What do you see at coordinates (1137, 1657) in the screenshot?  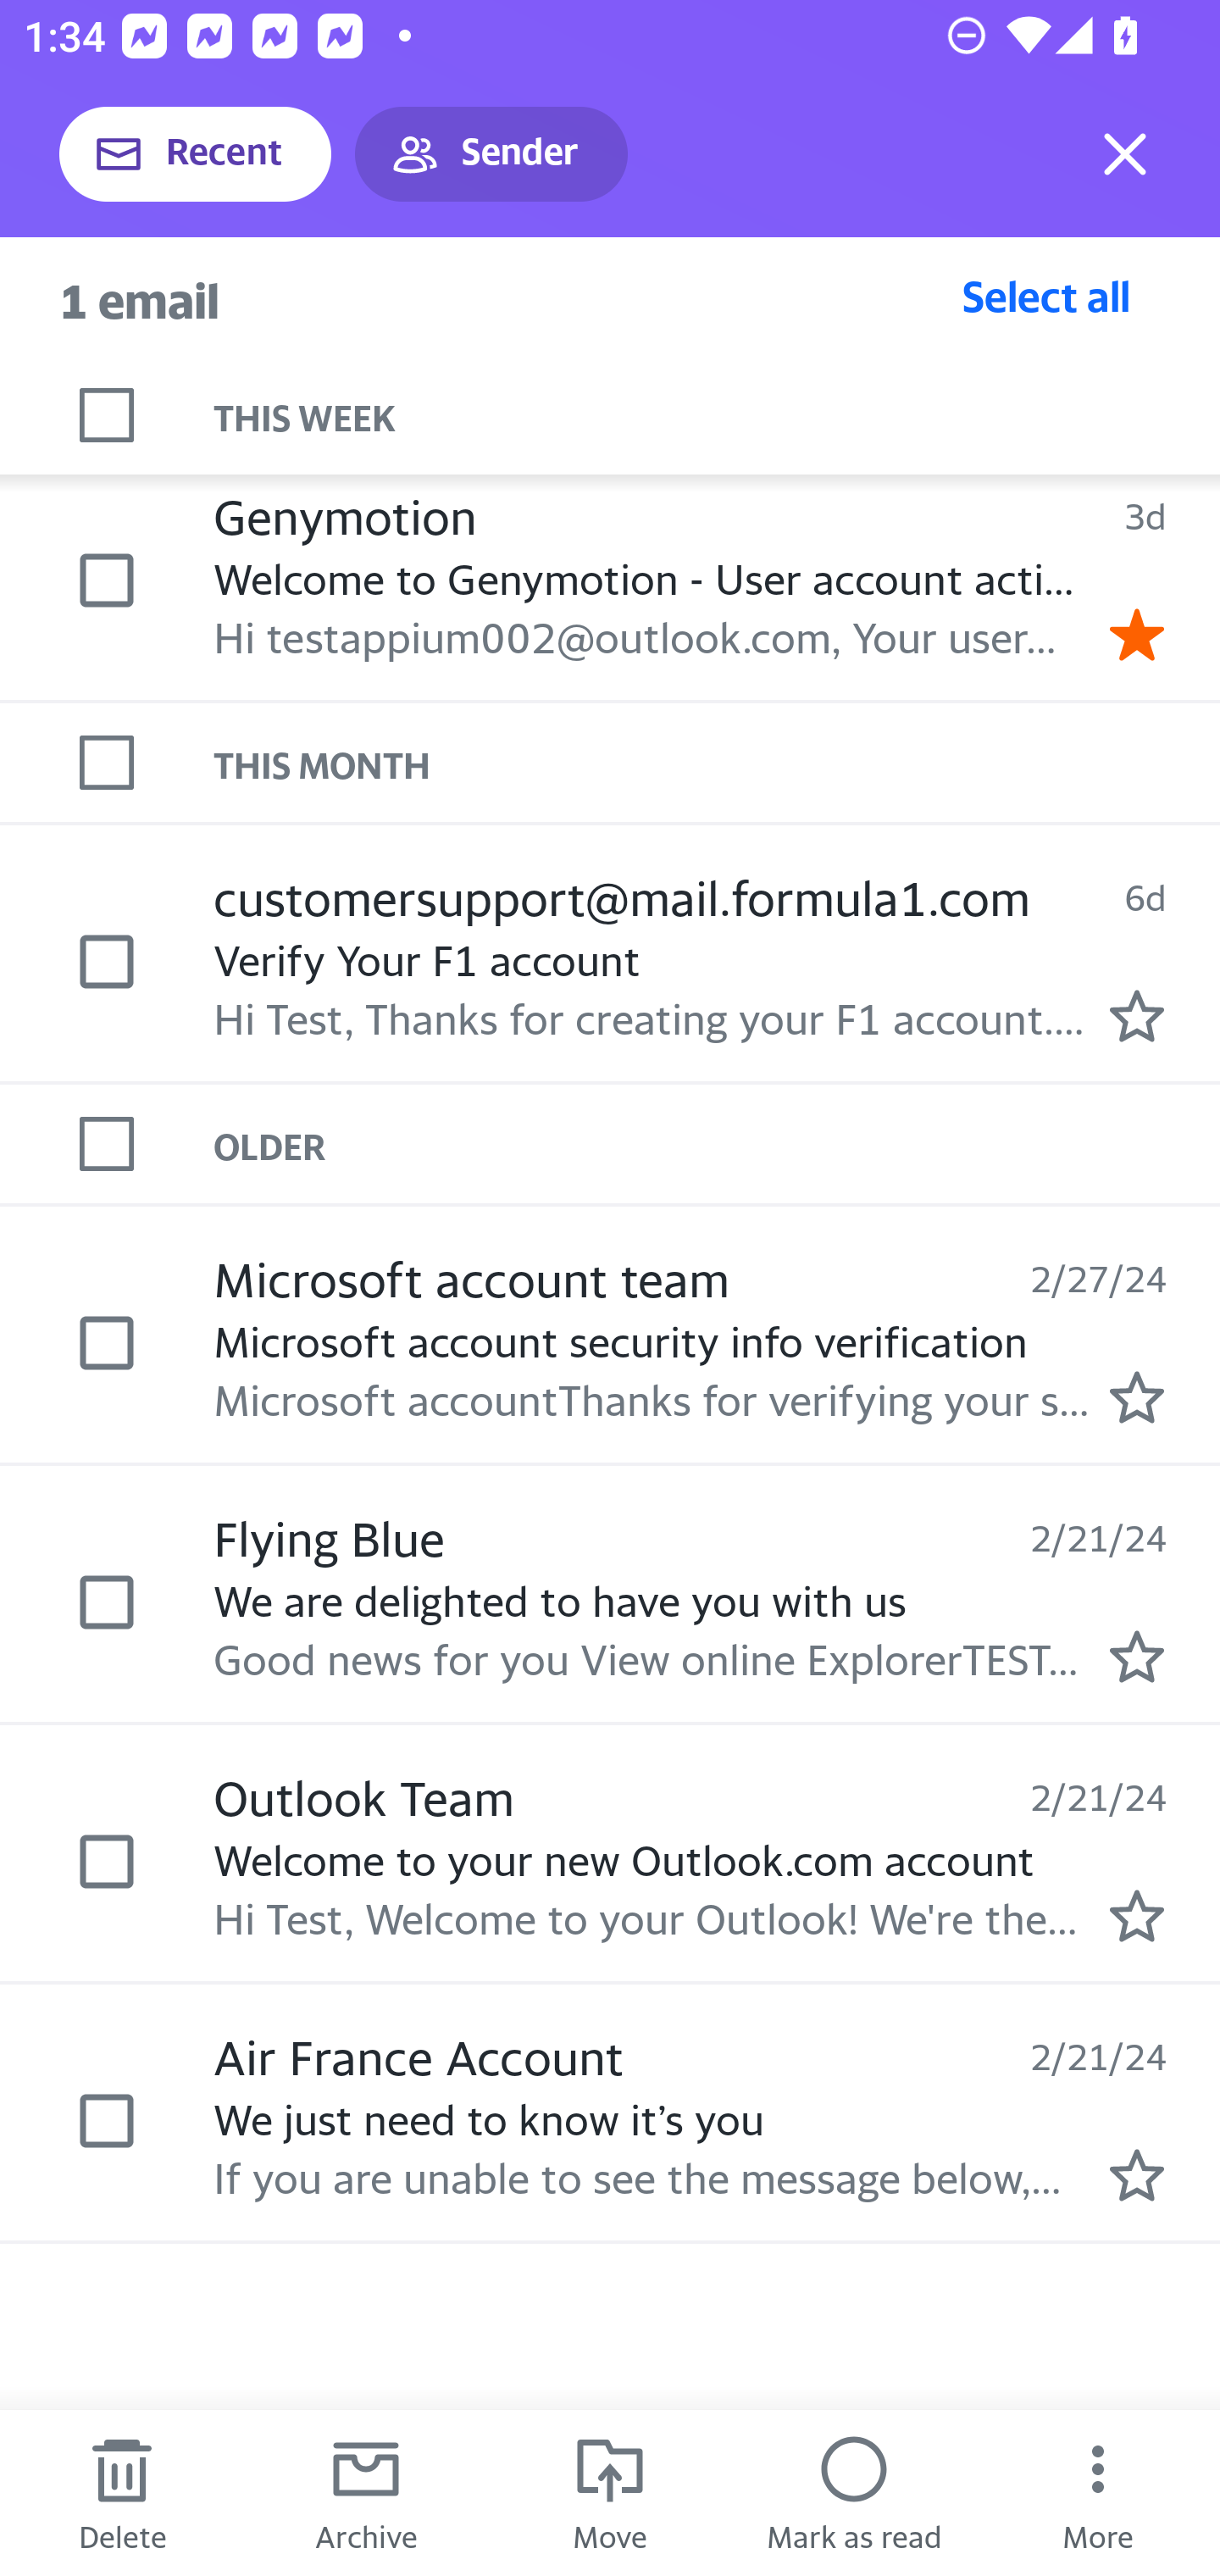 I see `Mark as starred.` at bounding box center [1137, 1657].